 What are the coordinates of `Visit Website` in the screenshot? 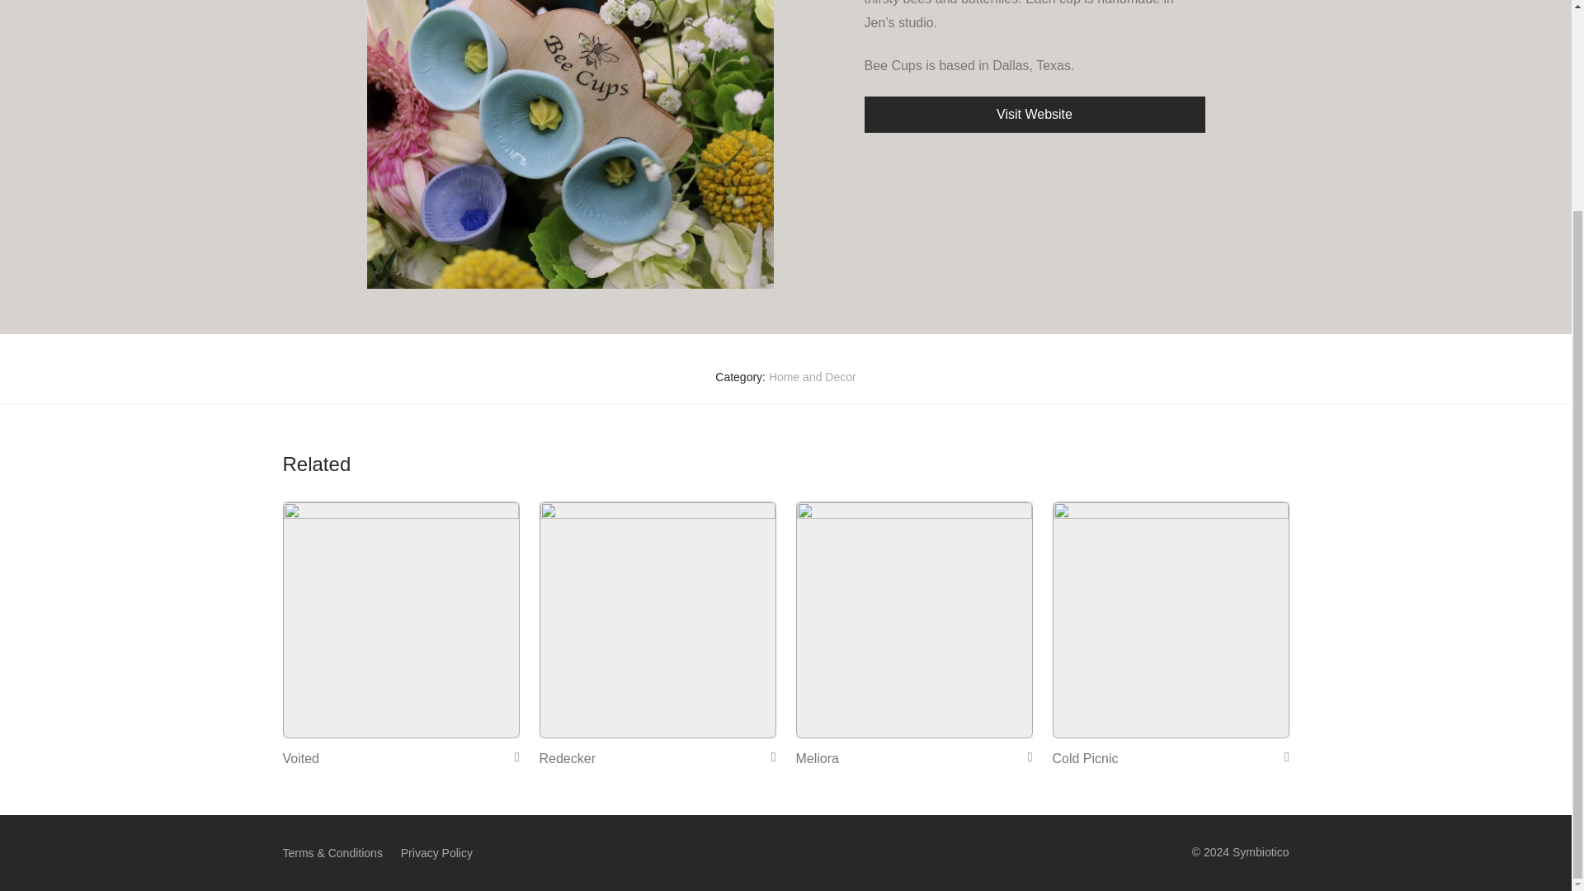 It's located at (1035, 114).